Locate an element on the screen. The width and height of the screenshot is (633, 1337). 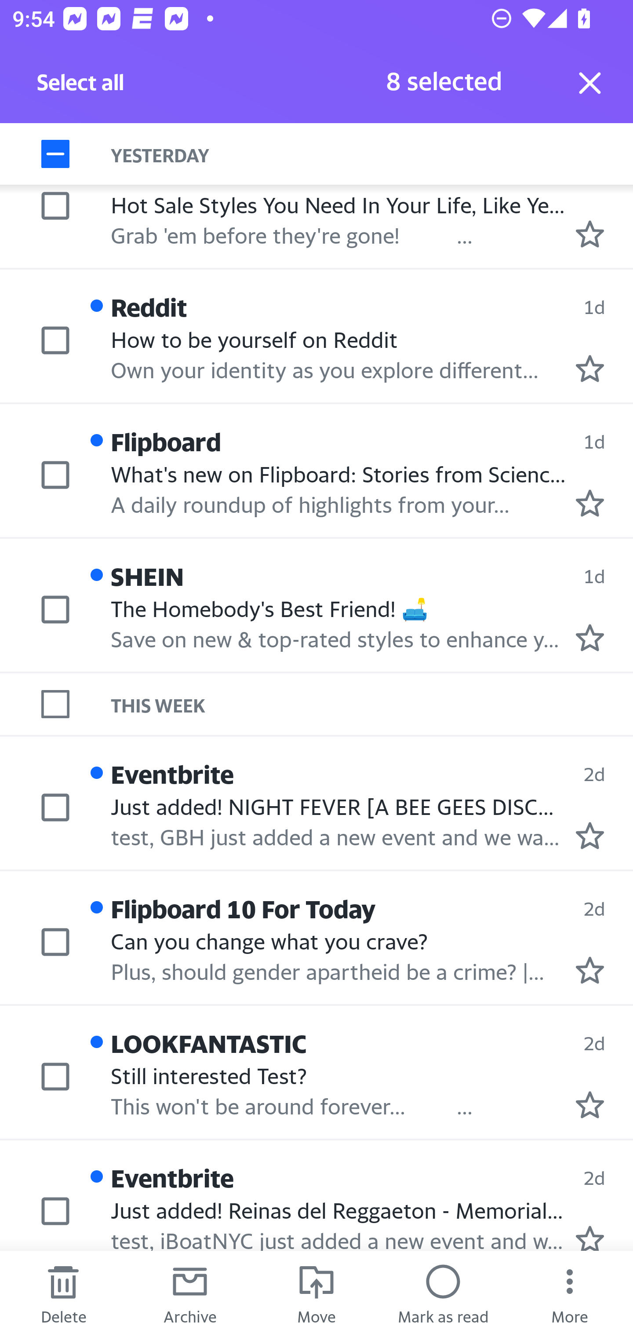
Select all is located at coordinates (81, 87).